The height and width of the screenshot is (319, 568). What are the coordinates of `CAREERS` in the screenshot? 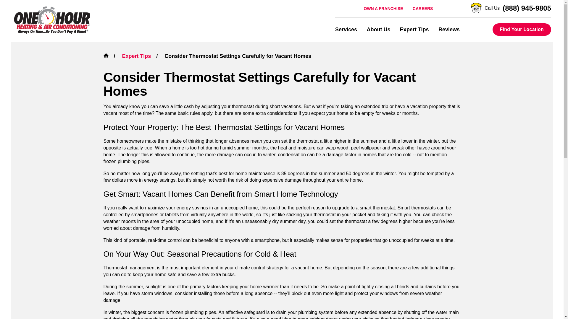 It's located at (423, 8).